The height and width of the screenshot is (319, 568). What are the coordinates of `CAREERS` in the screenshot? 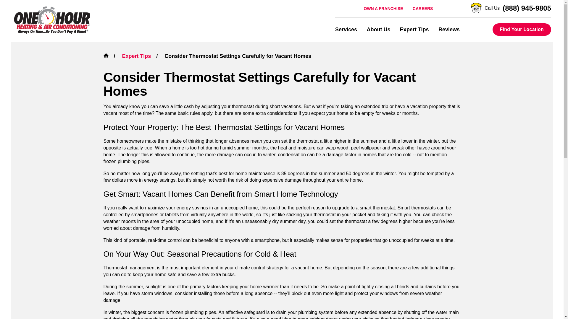 It's located at (423, 8).